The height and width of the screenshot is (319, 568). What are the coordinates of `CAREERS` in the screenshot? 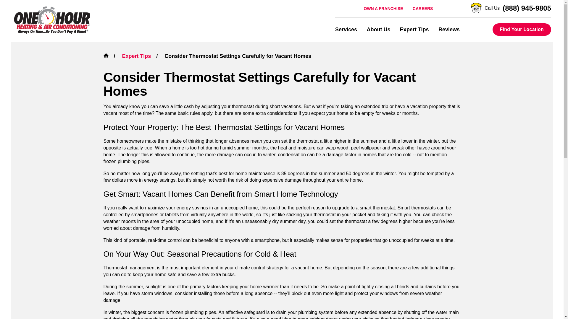 It's located at (423, 8).